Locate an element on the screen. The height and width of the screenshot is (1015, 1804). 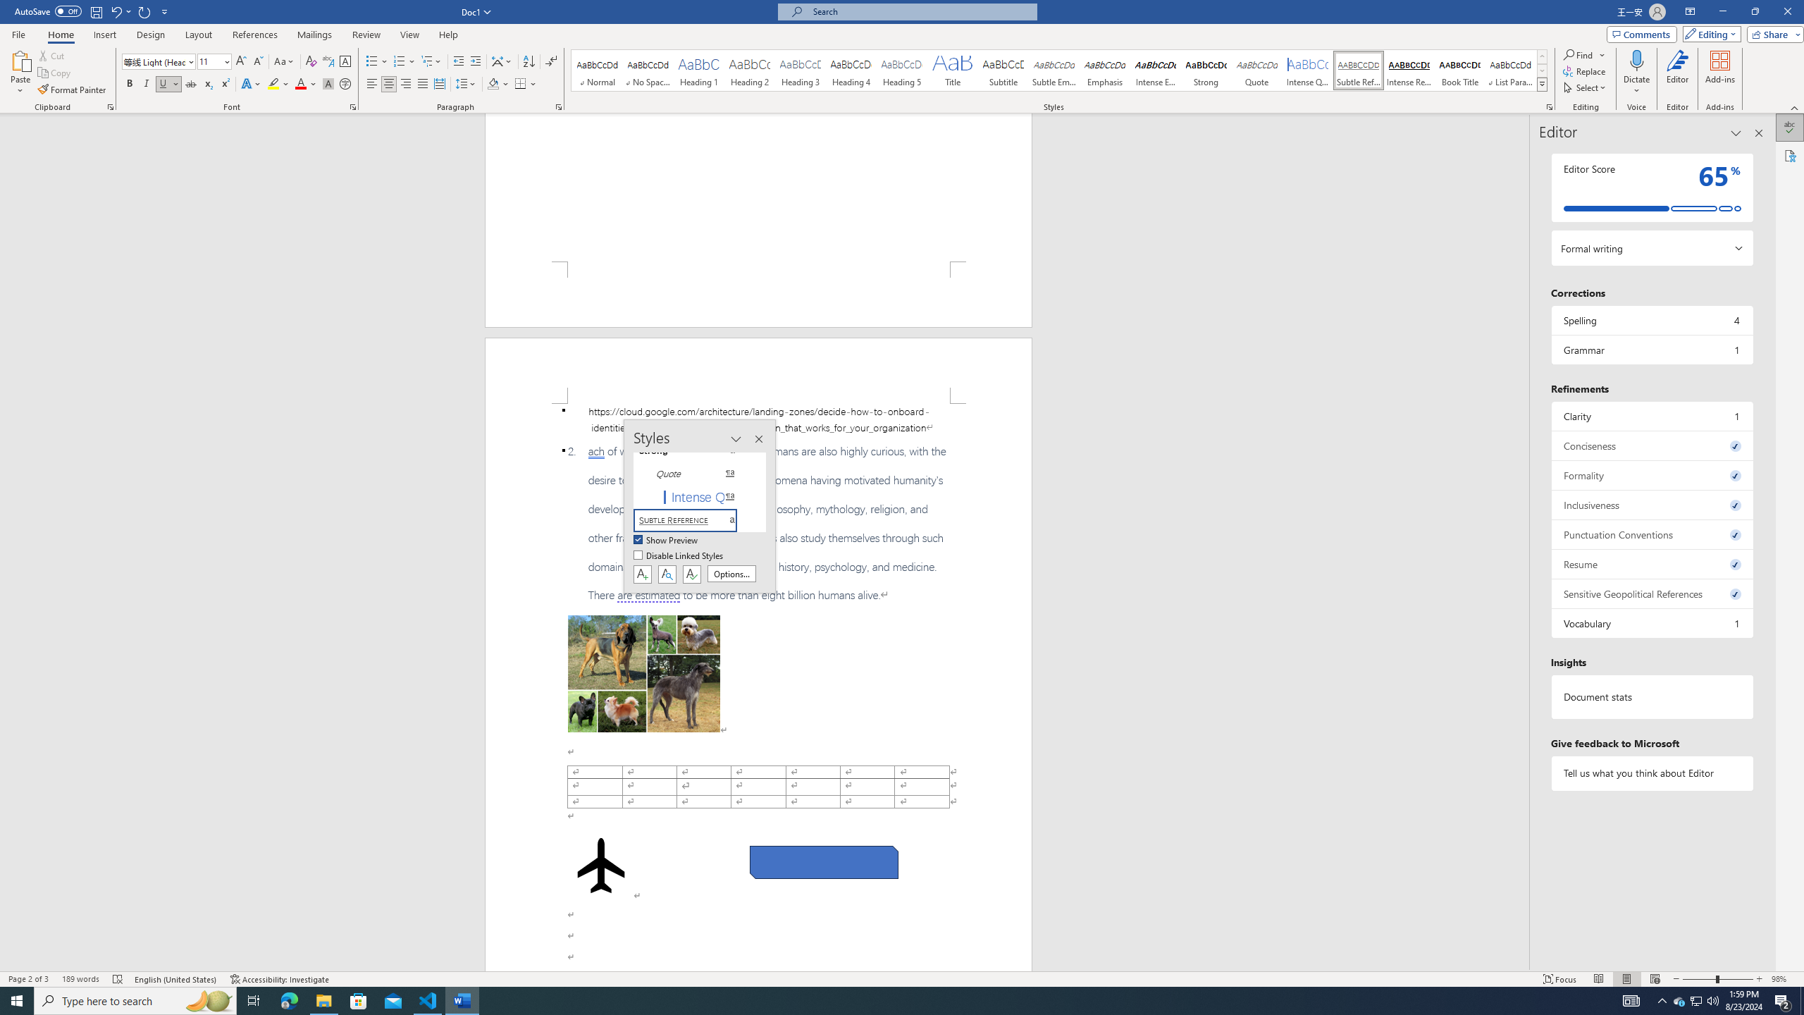
Language English (United States) is located at coordinates (175, 979).